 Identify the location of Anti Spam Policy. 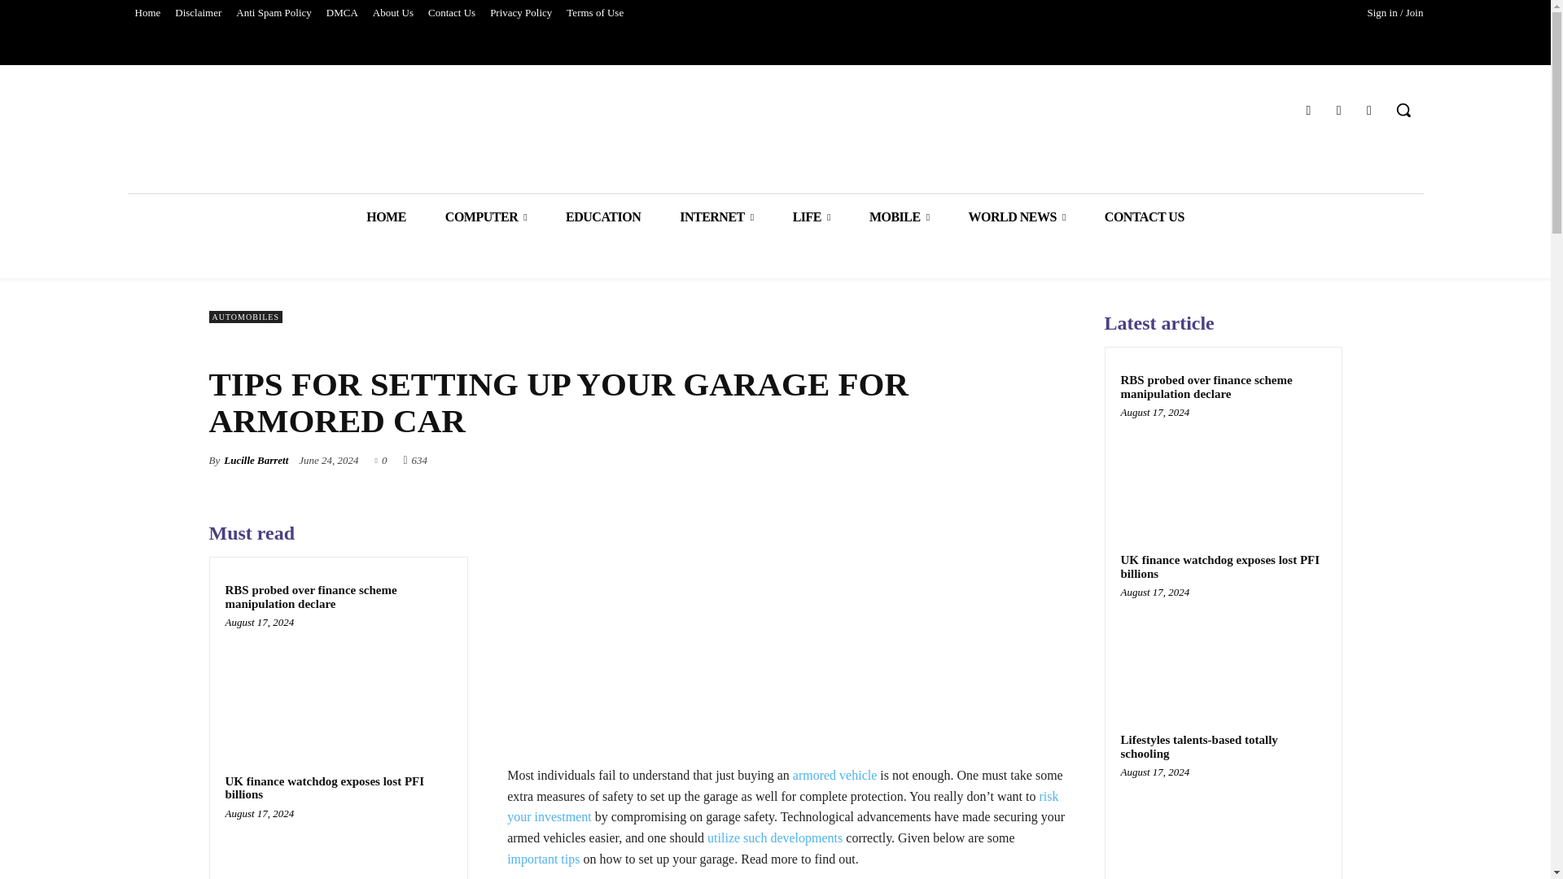
(274, 13).